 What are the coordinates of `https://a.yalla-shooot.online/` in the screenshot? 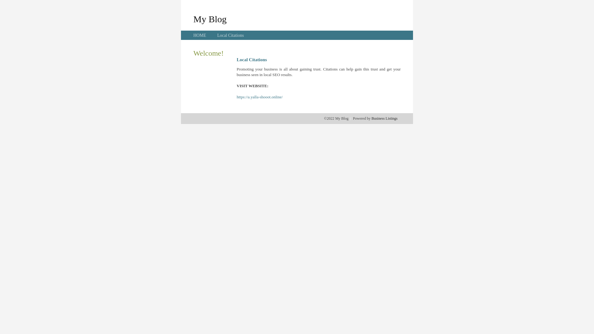 It's located at (260, 97).